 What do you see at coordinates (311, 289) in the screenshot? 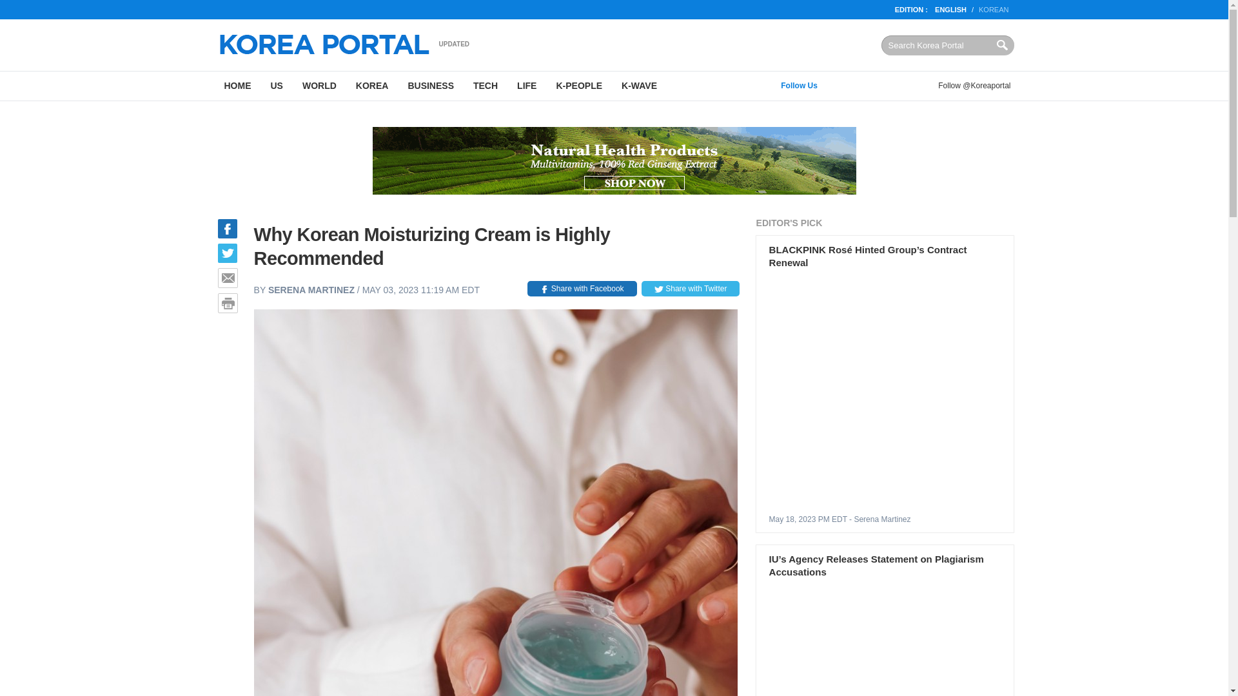
I see `SERENA MARTINEZ` at bounding box center [311, 289].